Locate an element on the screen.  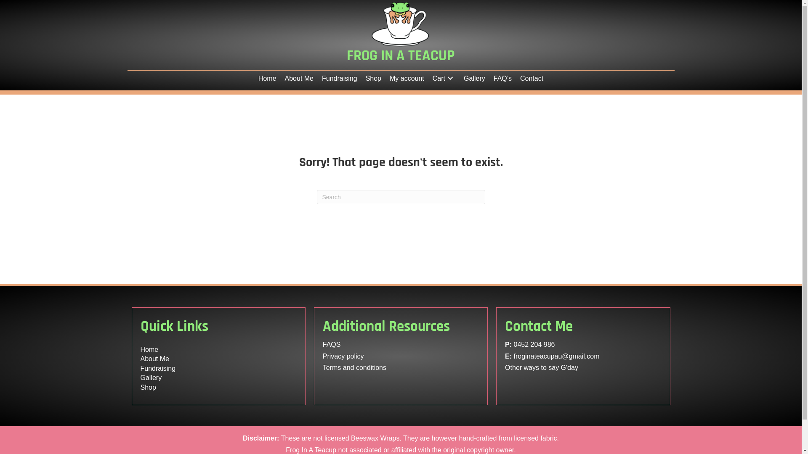
Gallery is located at coordinates (475, 79).